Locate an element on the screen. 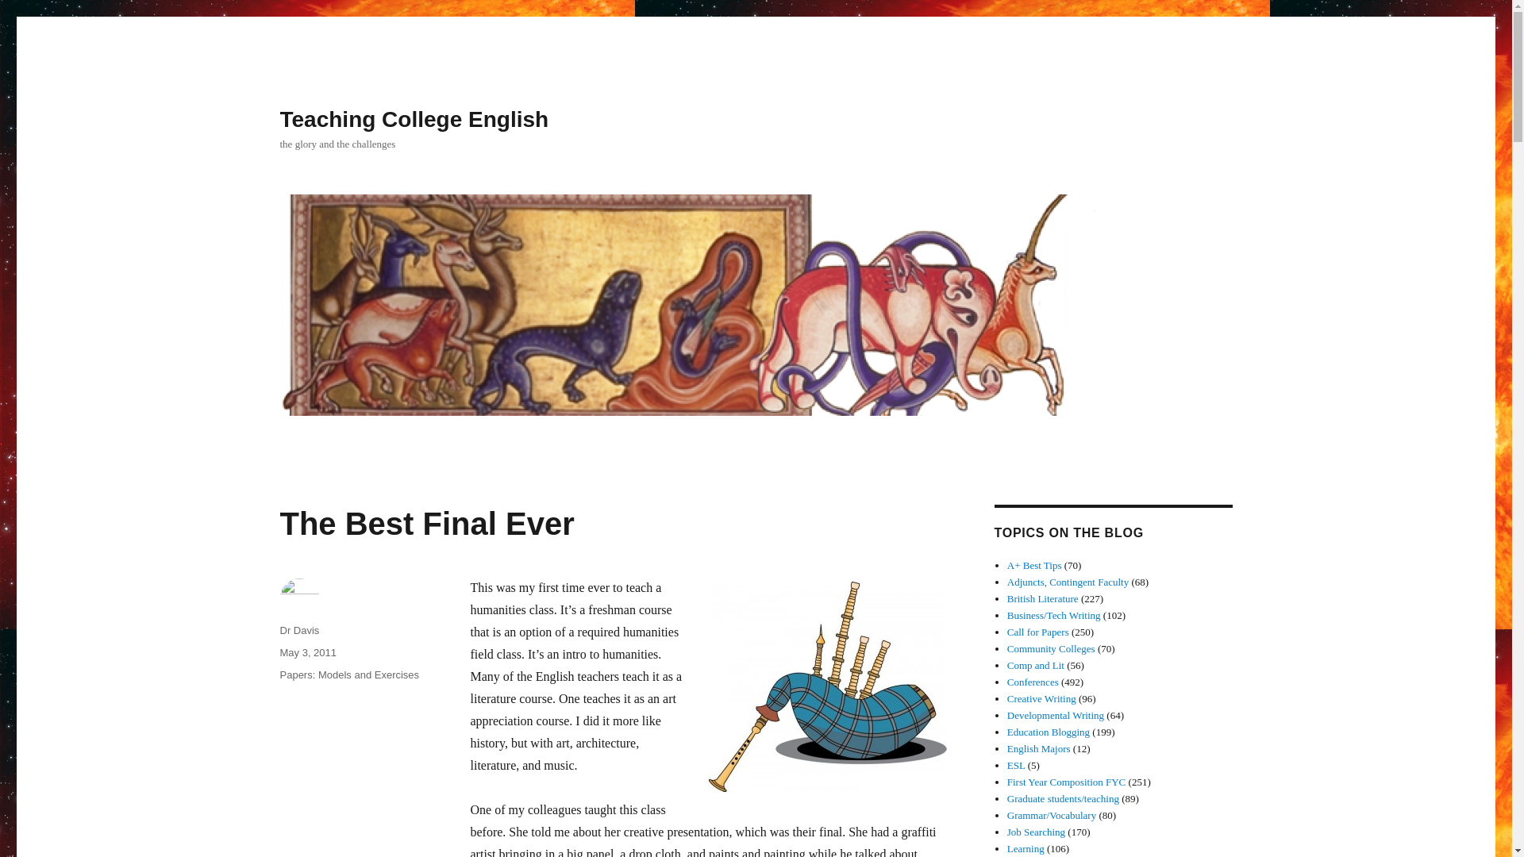  Papers: Models and Exercises is located at coordinates (349, 674).